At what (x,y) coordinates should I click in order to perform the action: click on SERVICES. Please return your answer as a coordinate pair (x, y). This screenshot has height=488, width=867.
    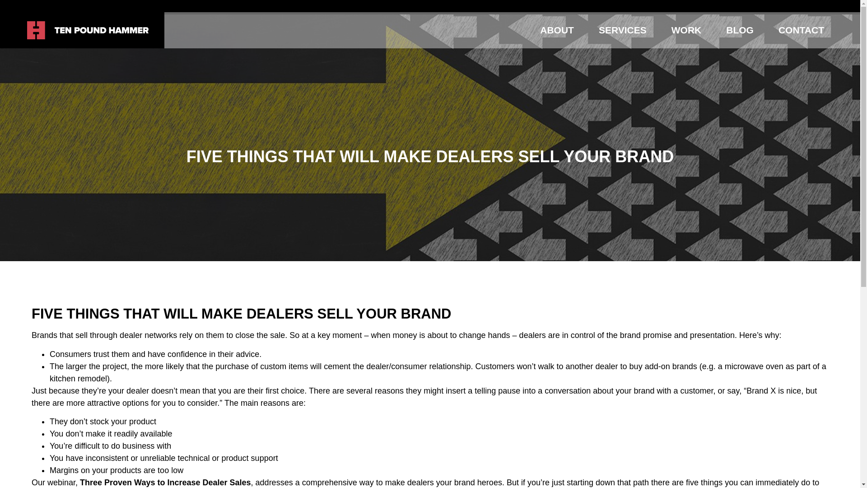
    Looking at the image, I should click on (622, 30).